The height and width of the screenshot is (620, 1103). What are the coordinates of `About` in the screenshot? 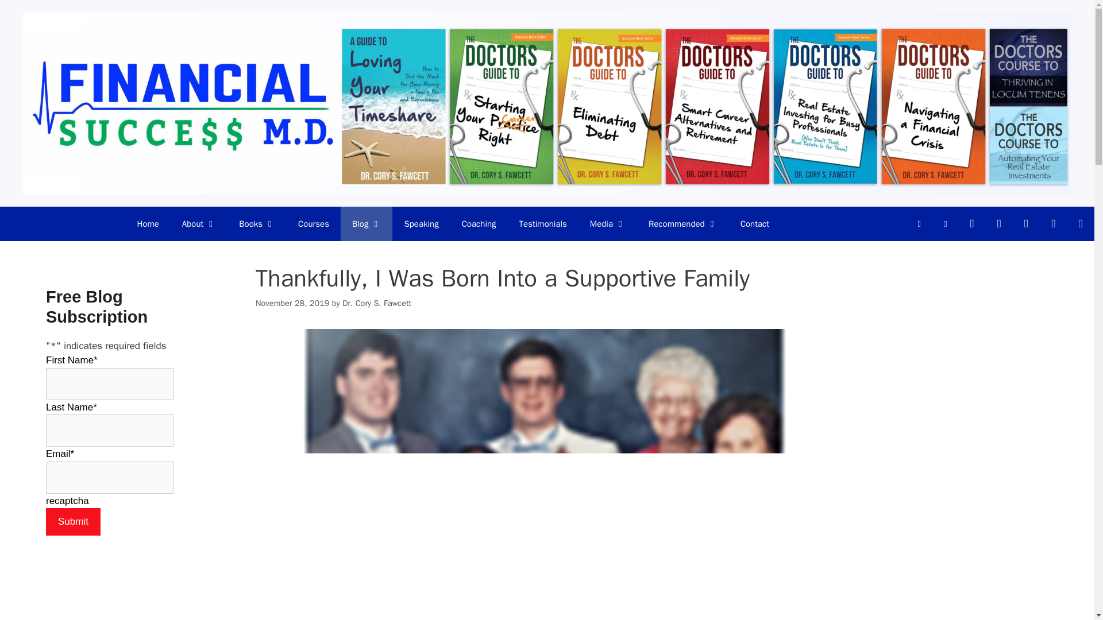 It's located at (199, 224).